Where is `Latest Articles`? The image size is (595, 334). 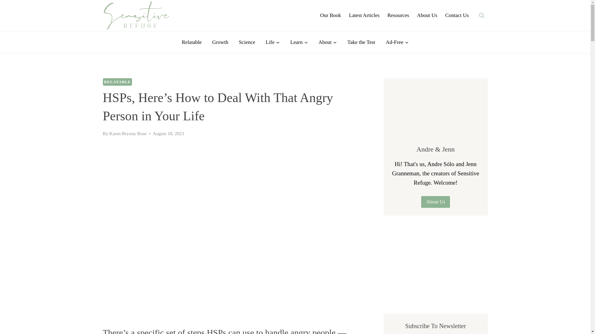 Latest Articles is located at coordinates (364, 15).